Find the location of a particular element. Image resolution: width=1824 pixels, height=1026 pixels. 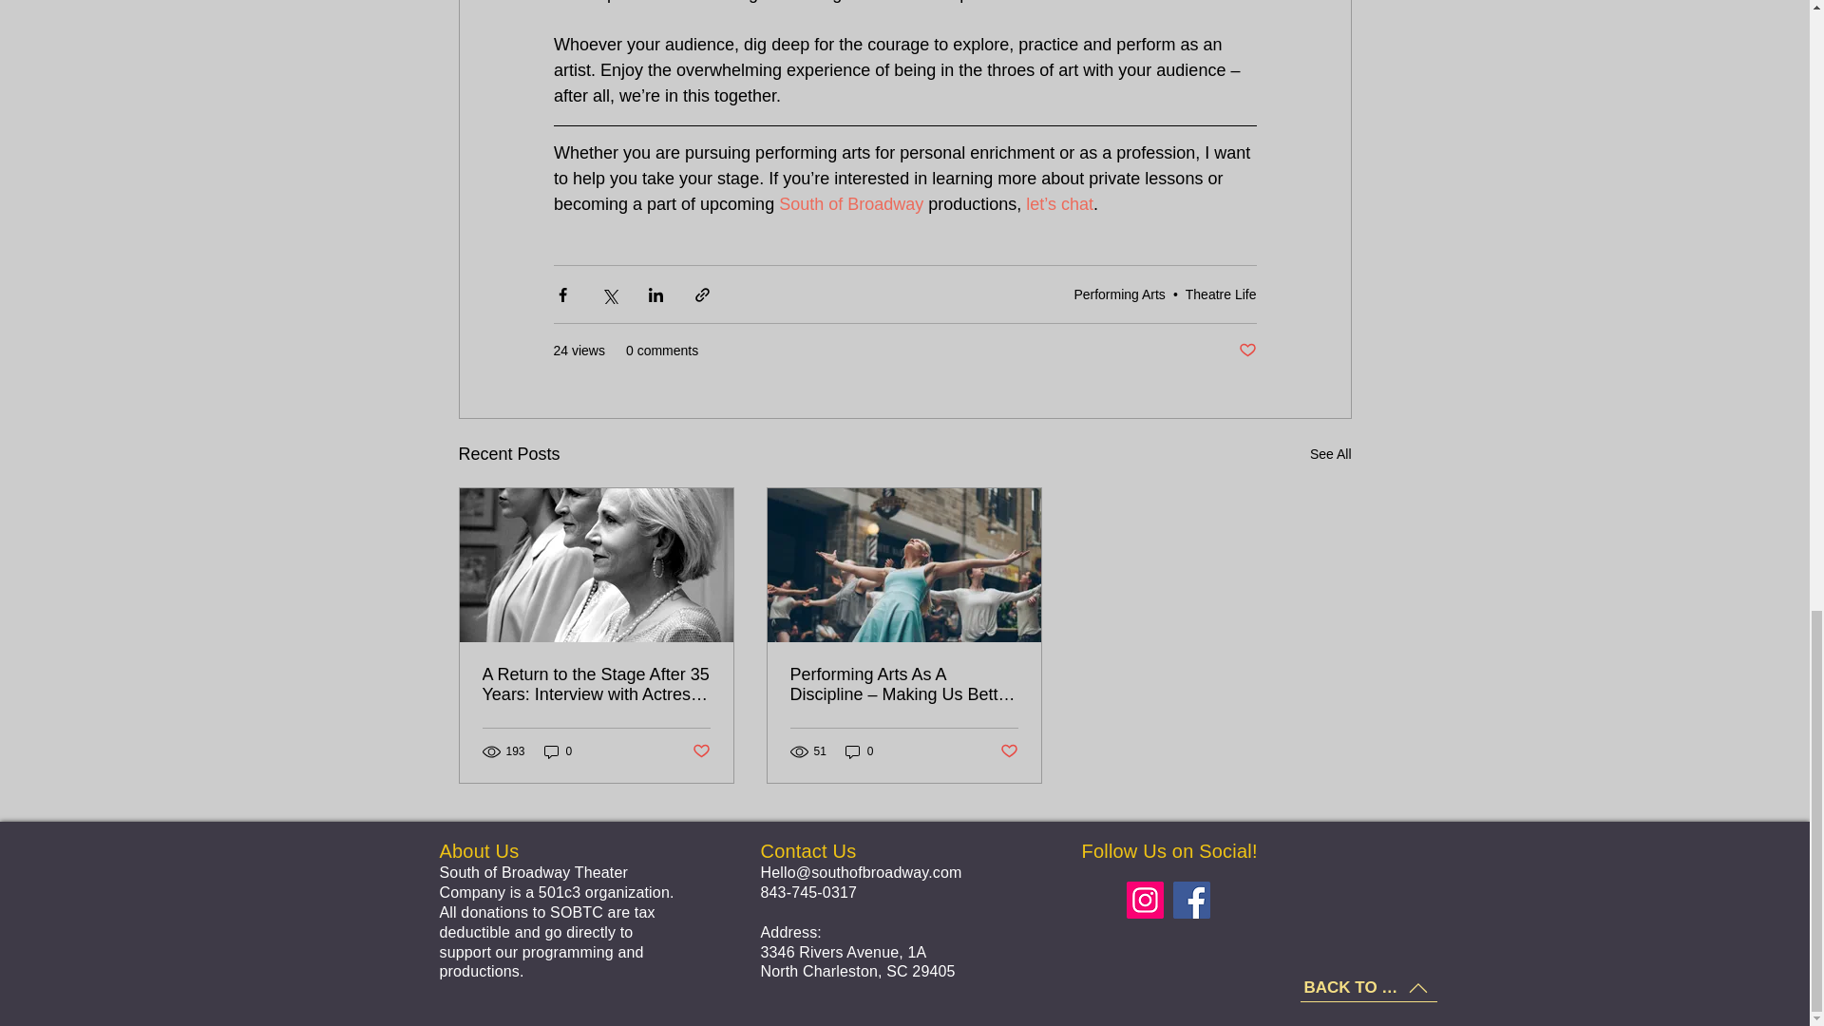

South of Broadway is located at coordinates (850, 203).